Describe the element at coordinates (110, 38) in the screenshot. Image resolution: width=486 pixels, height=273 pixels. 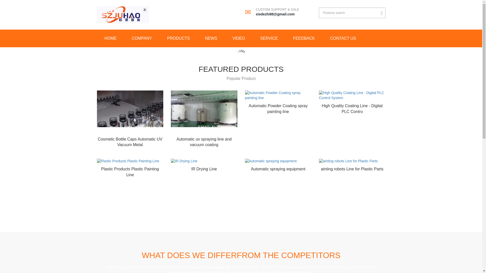
I see `HOME` at that location.